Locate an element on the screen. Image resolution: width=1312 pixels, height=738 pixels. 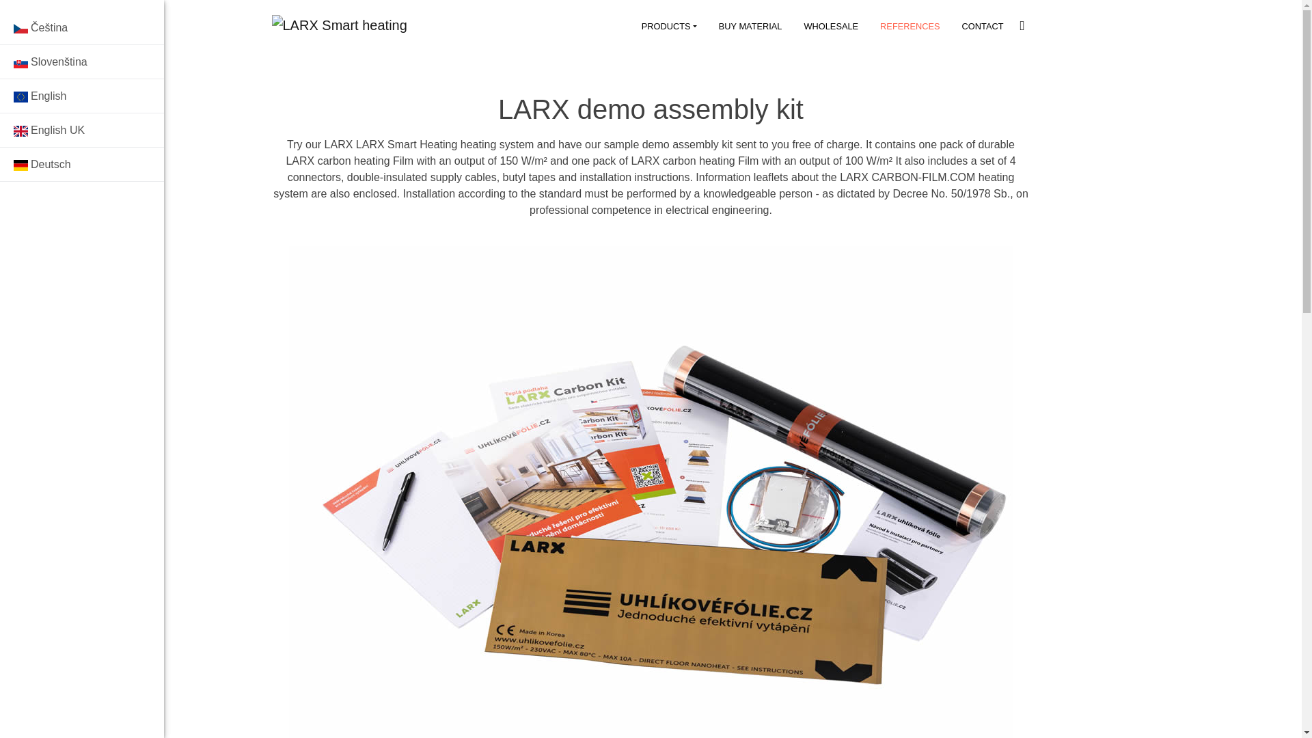
Wholesale is located at coordinates (82, 49).